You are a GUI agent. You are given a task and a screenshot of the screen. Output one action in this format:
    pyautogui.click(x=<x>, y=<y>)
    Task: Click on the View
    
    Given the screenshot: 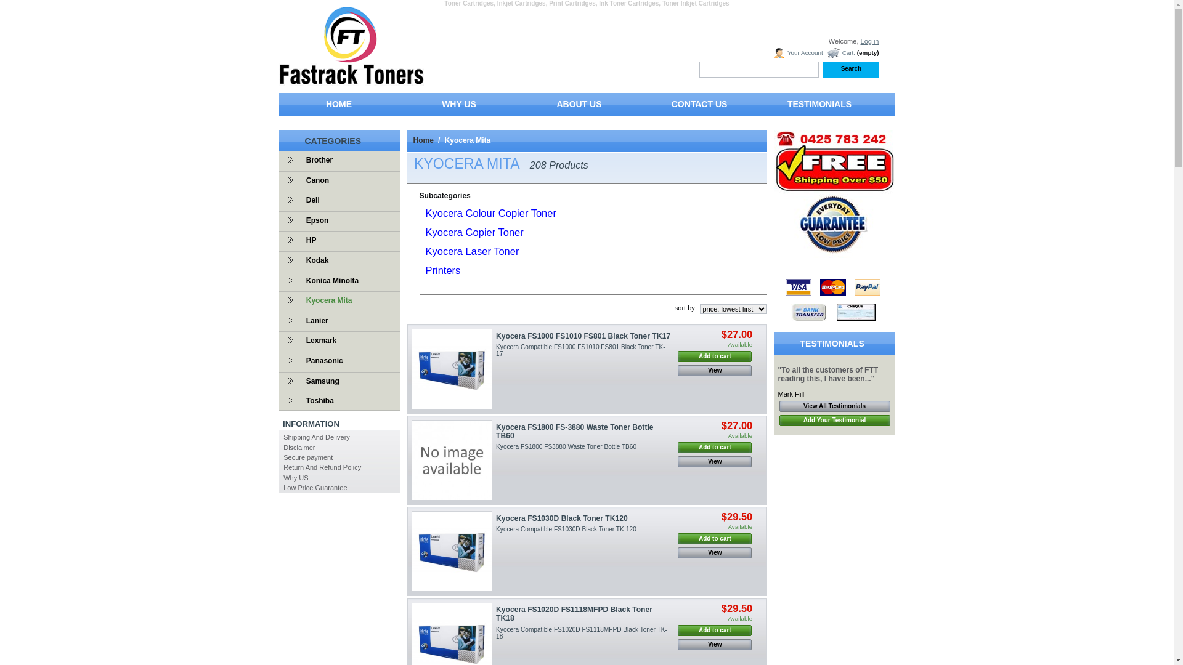 What is the action you would take?
    pyautogui.click(x=715, y=553)
    